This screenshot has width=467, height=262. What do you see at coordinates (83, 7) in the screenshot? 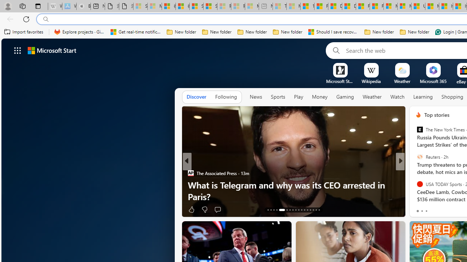
I see `Buy iPad - Apple - Sleeping` at bounding box center [83, 7].